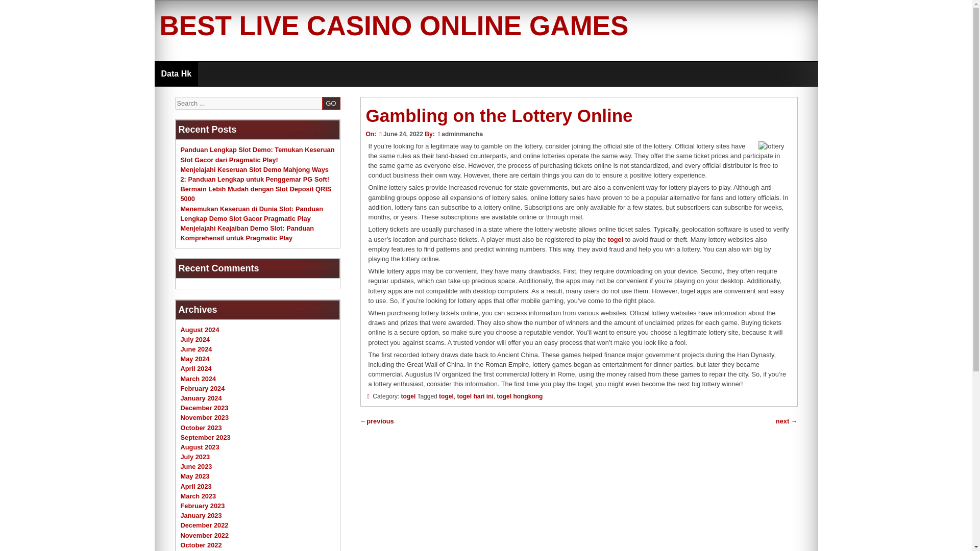  Describe the element at coordinates (195, 475) in the screenshot. I see `May 2023` at that location.